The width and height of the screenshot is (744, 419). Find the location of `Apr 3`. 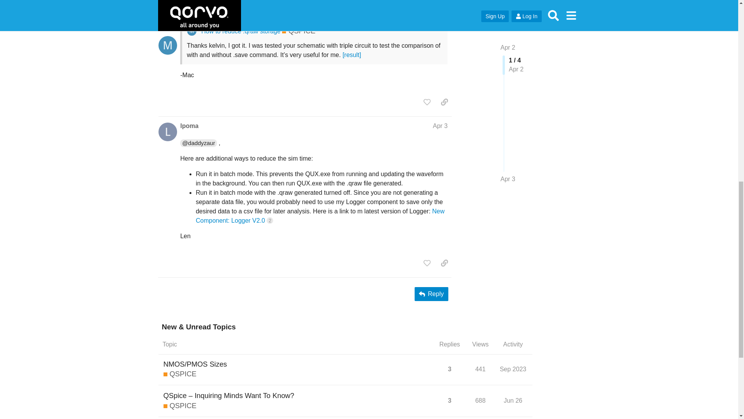

Apr 3 is located at coordinates (440, 126).